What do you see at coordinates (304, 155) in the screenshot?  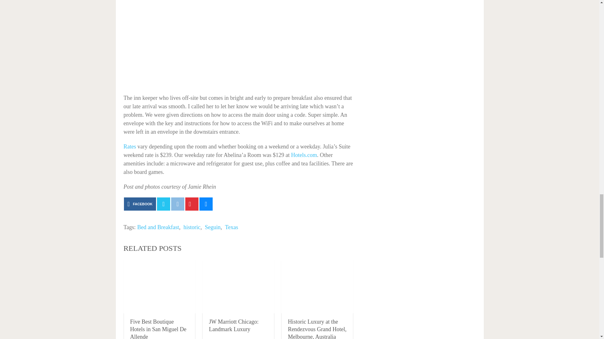 I see `Hotels.com` at bounding box center [304, 155].